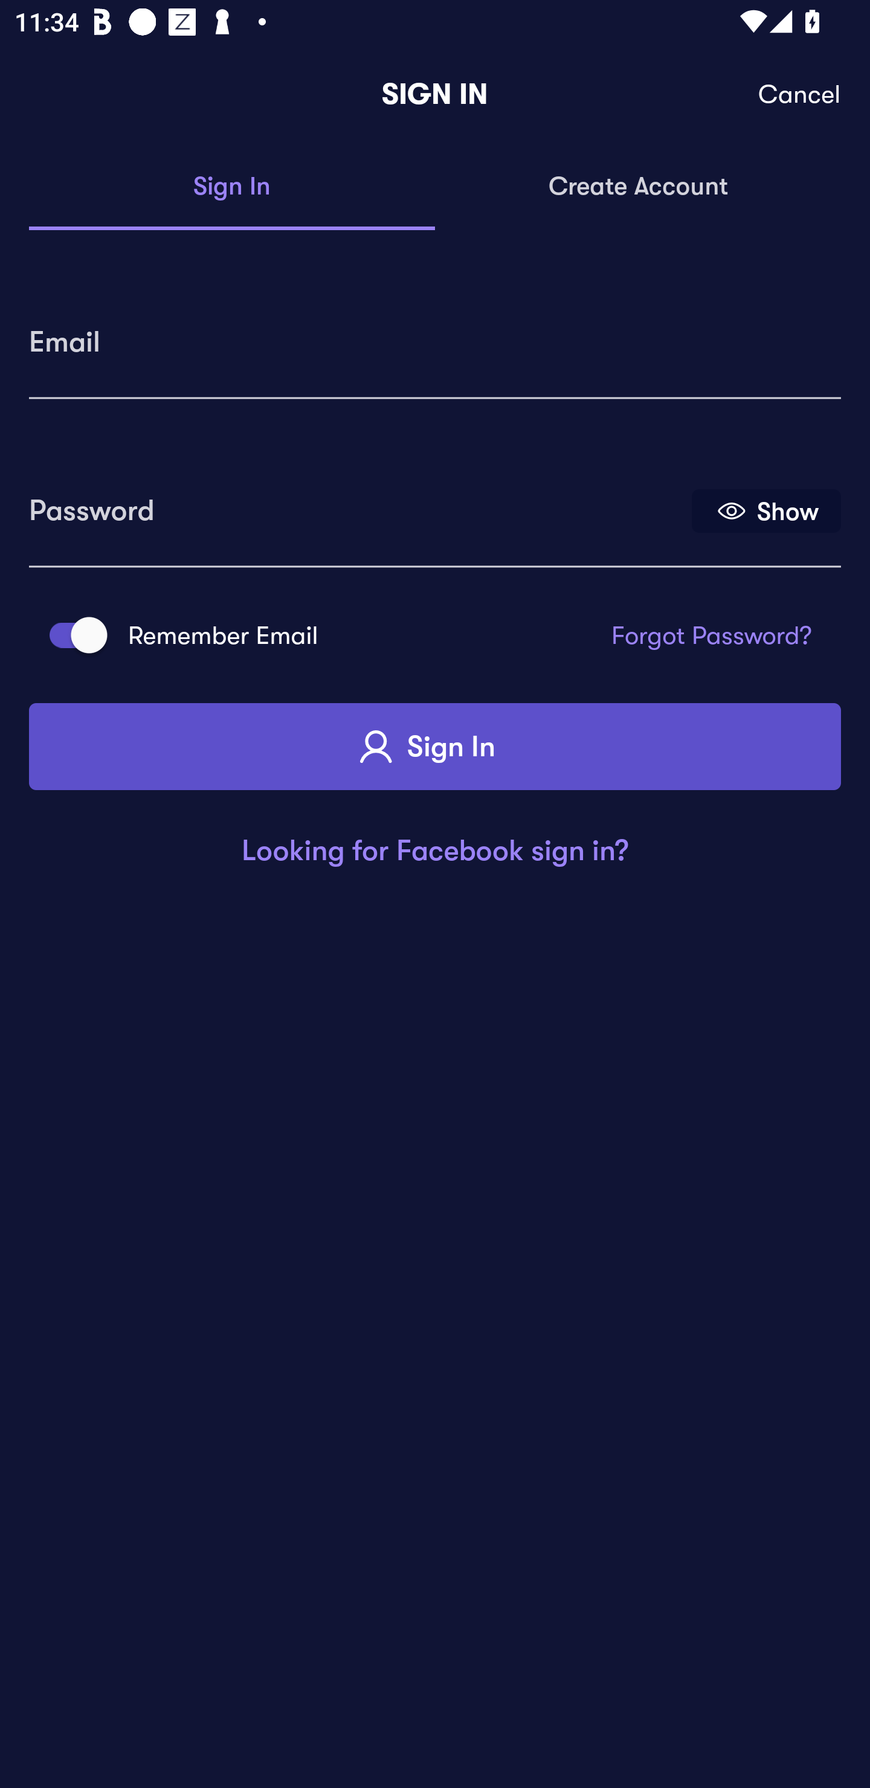  Describe the element at coordinates (435, 747) in the screenshot. I see `Sign In` at that location.